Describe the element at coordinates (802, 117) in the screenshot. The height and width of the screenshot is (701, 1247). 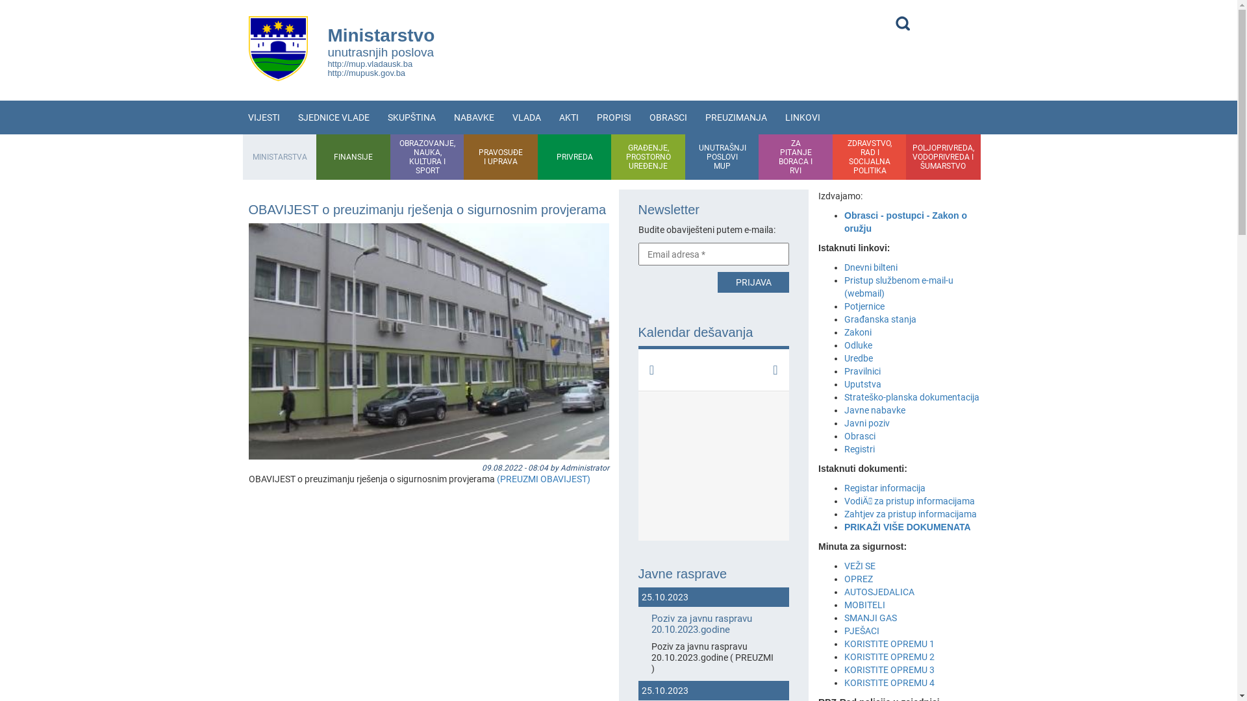
I see `LINKOVI` at that location.